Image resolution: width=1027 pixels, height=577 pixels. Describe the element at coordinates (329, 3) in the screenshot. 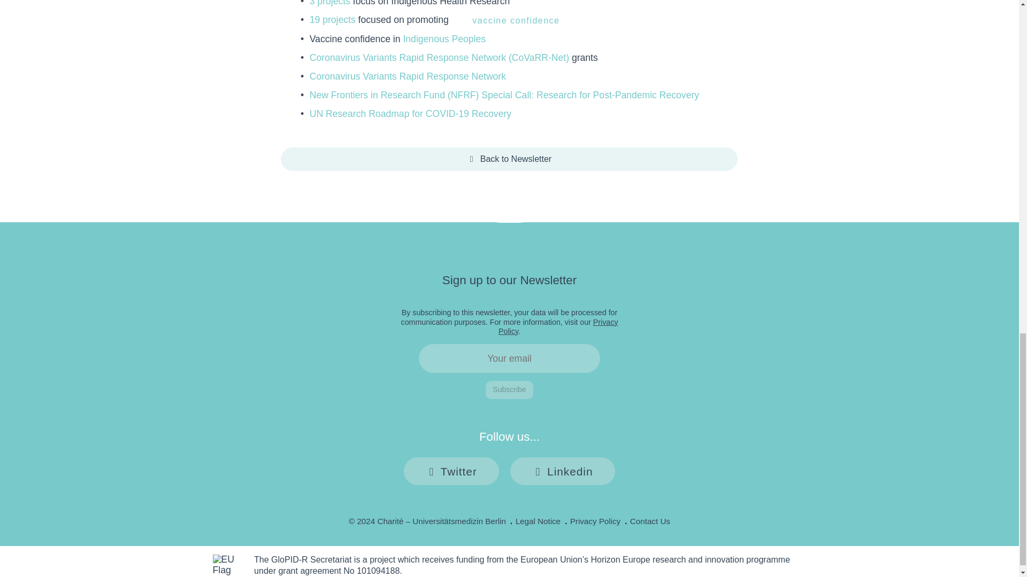

I see `3 projects` at that location.